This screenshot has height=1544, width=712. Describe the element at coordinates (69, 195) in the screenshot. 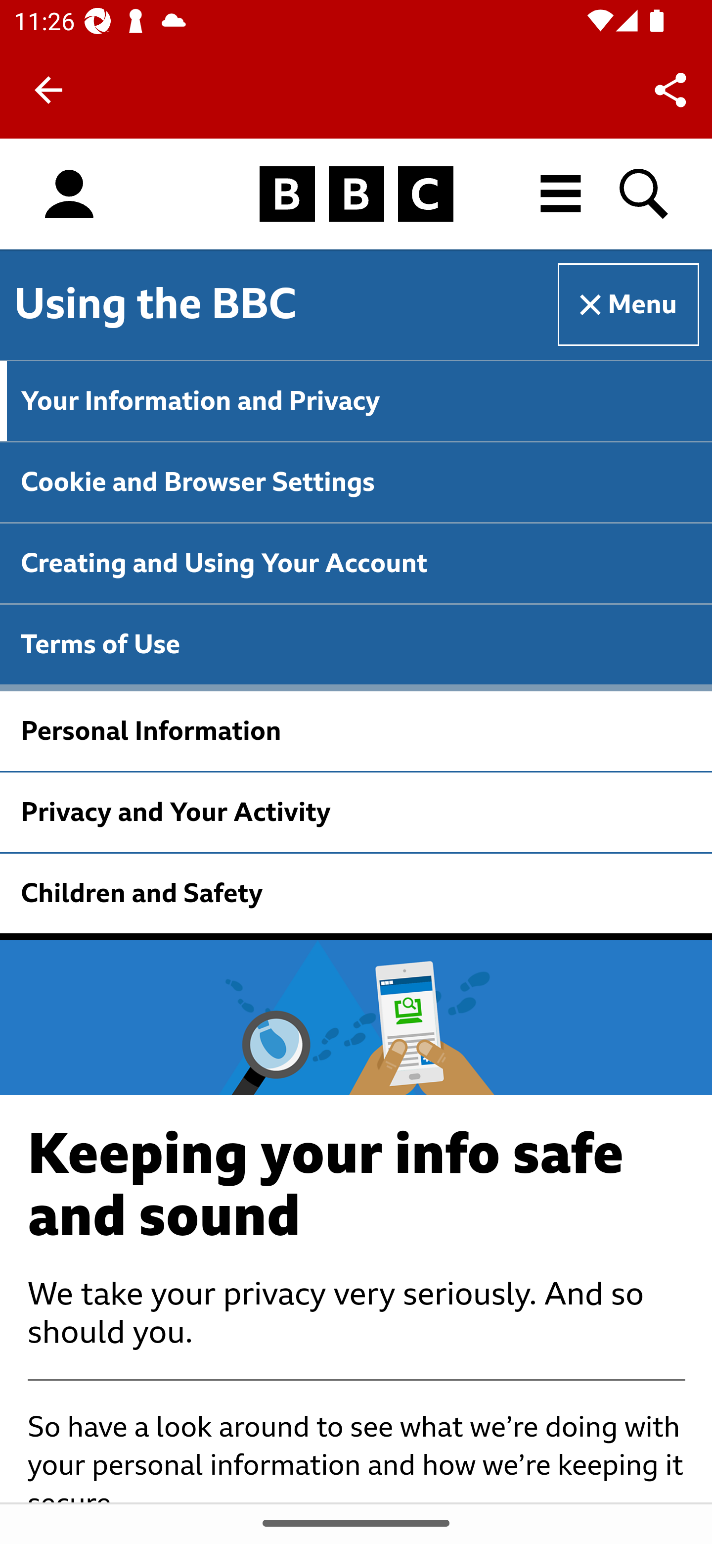

I see `Sign in` at that location.